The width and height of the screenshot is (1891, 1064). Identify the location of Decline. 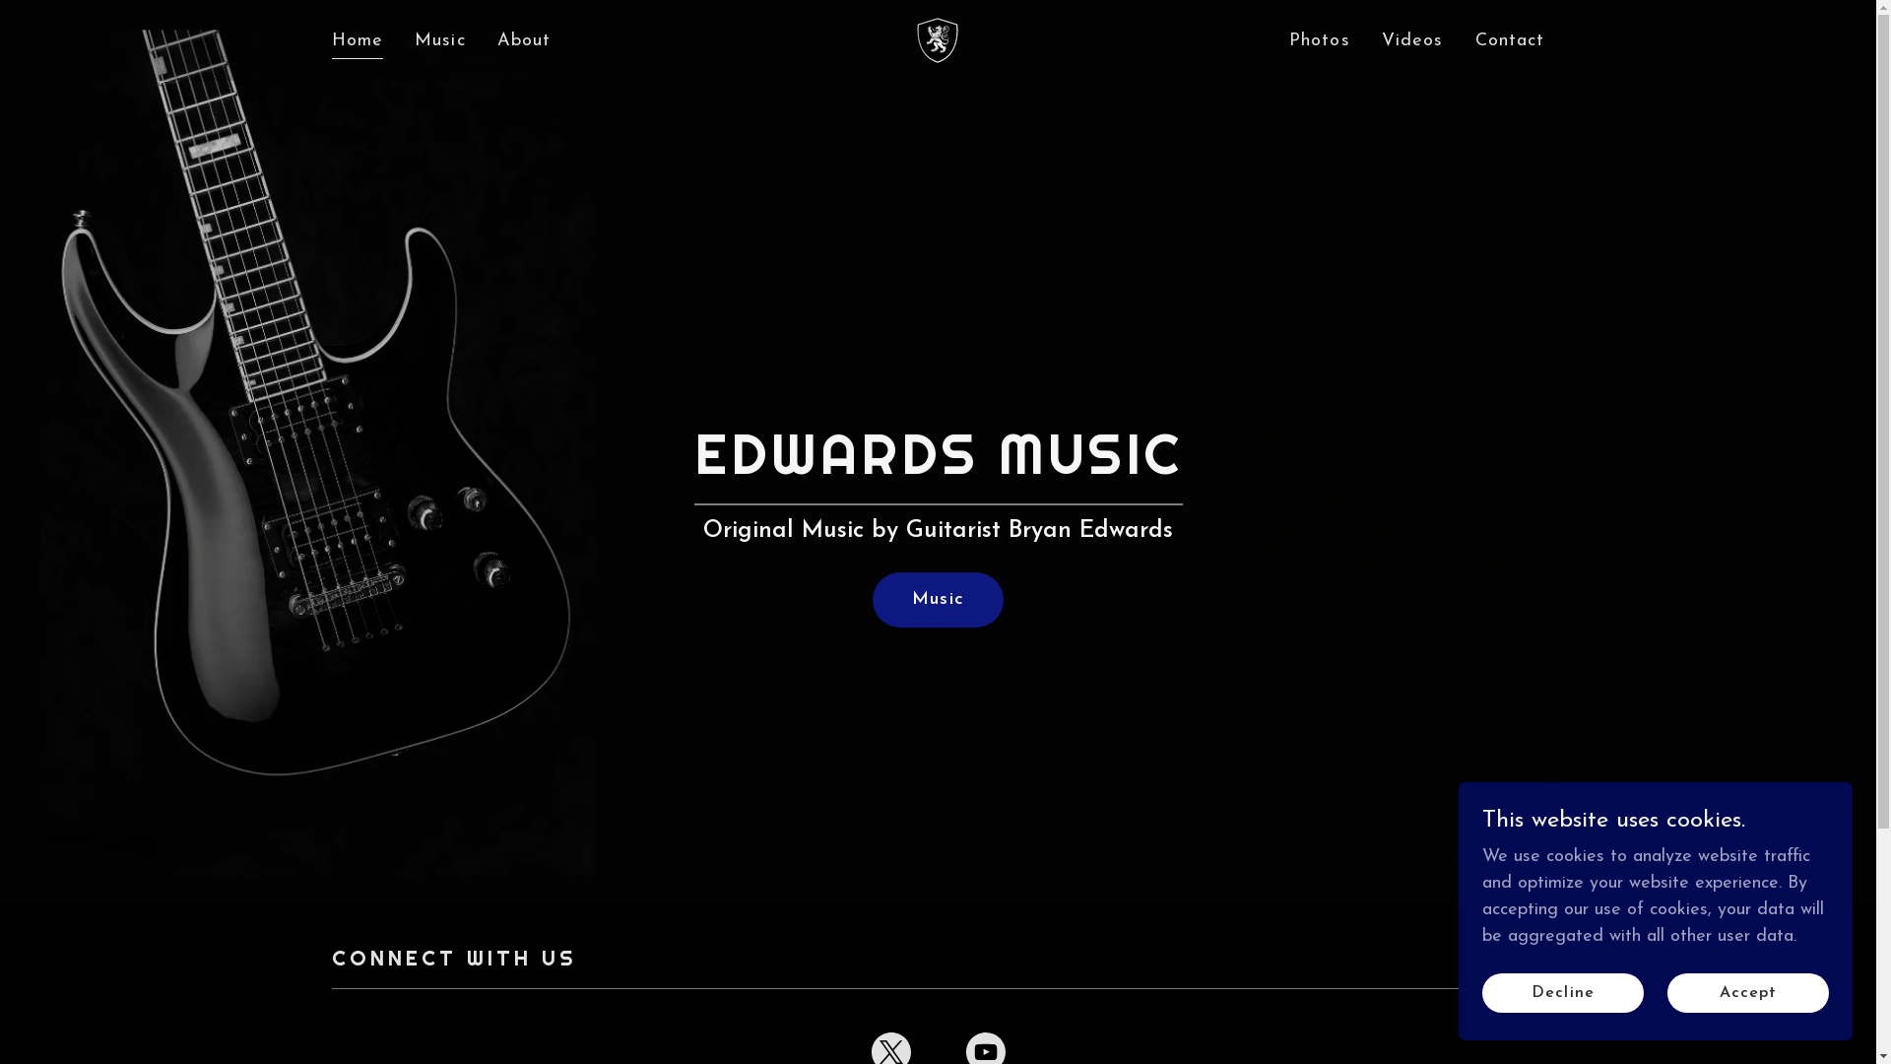
(1563, 993).